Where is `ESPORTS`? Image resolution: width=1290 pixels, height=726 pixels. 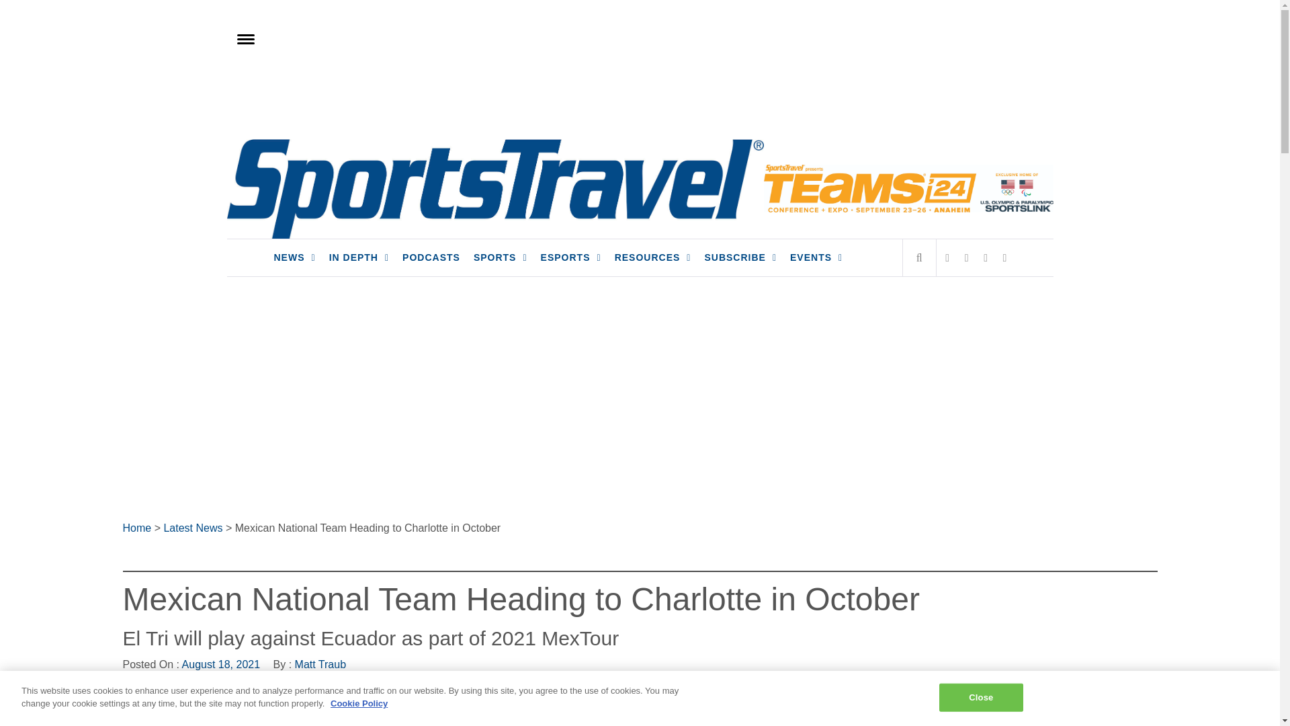
ESPORTS is located at coordinates (570, 258).